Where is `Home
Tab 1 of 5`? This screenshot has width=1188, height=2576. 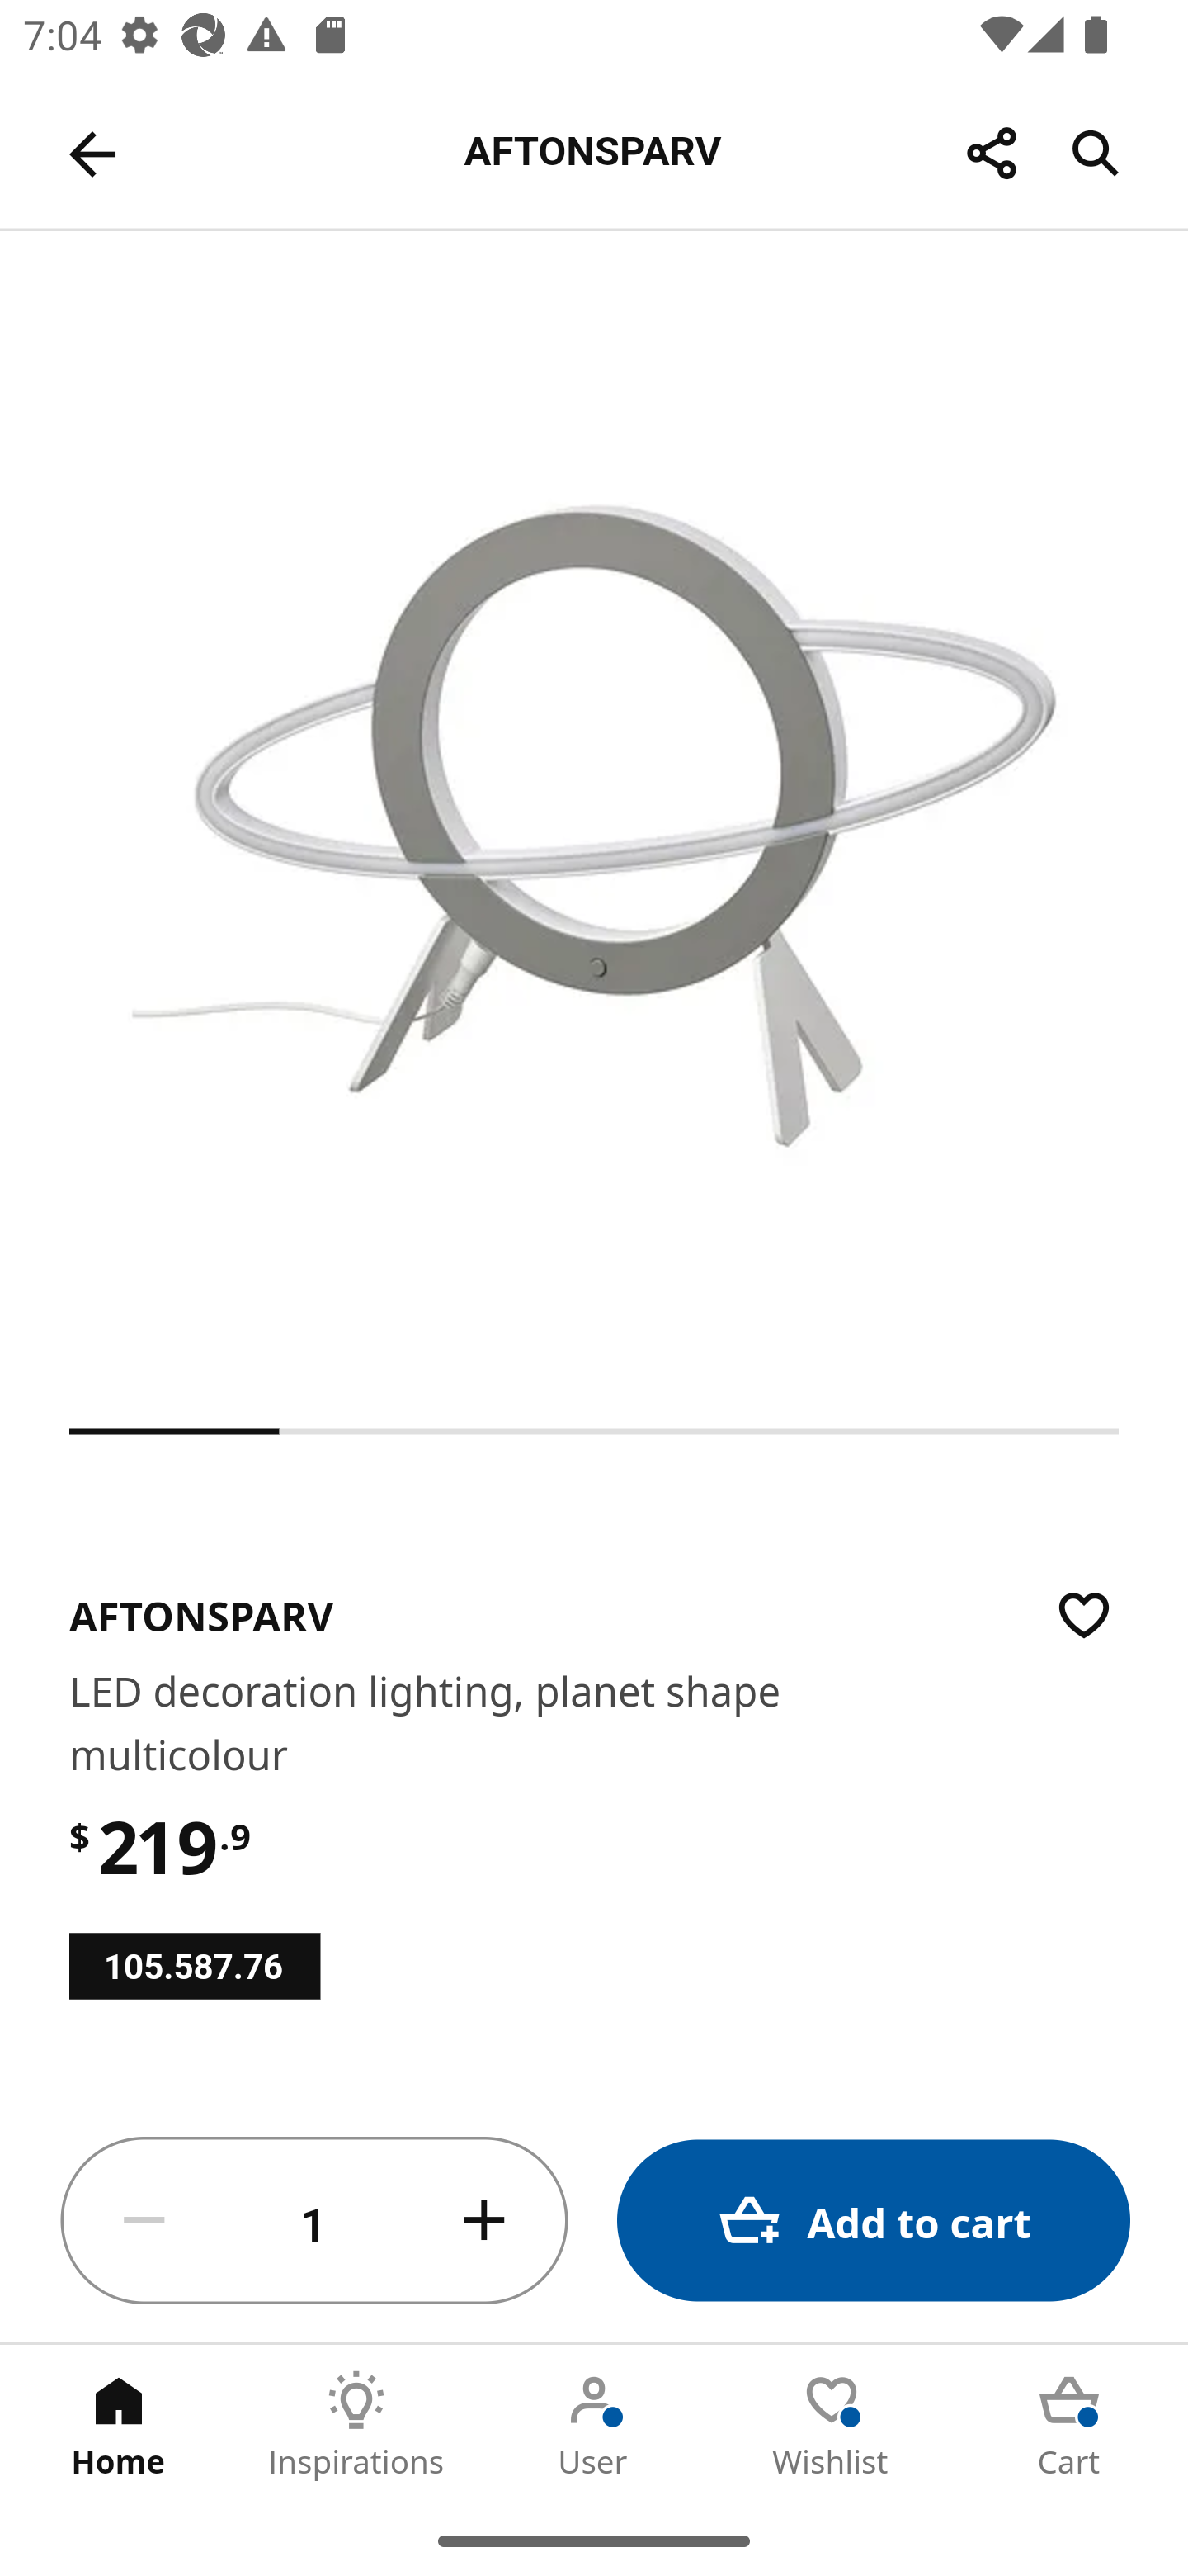
Home
Tab 1 of 5 is located at coordinates (119, 2425).